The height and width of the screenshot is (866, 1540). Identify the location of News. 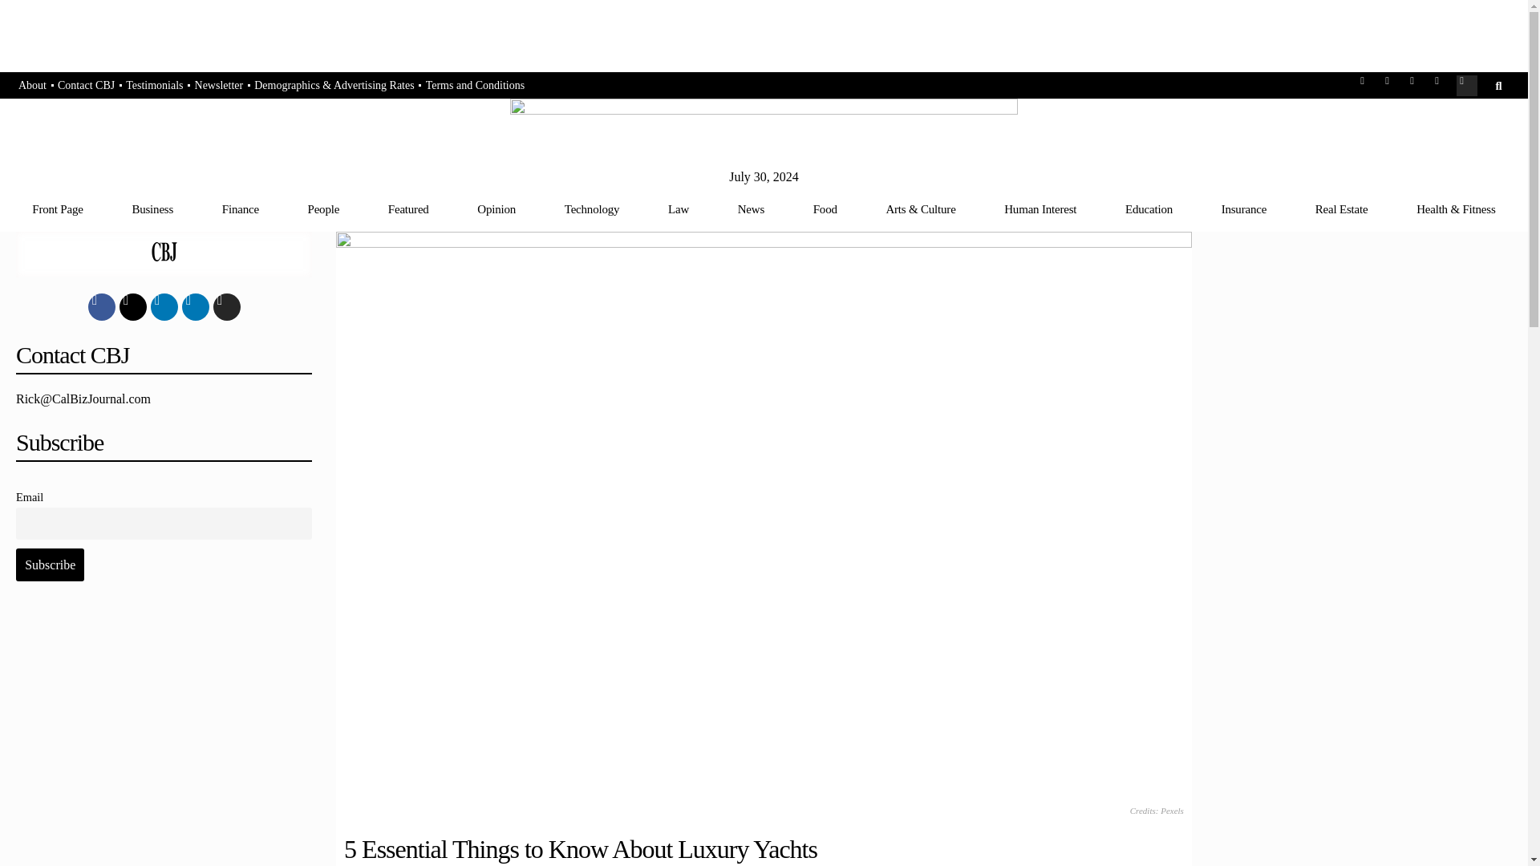
(751, 208).